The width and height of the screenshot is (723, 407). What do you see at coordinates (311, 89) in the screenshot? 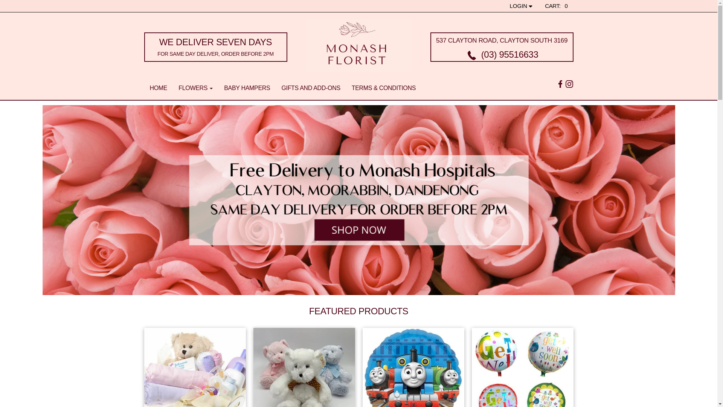
I see `GIFTS AND ADD-ONS` at bounding box center [311, 89].